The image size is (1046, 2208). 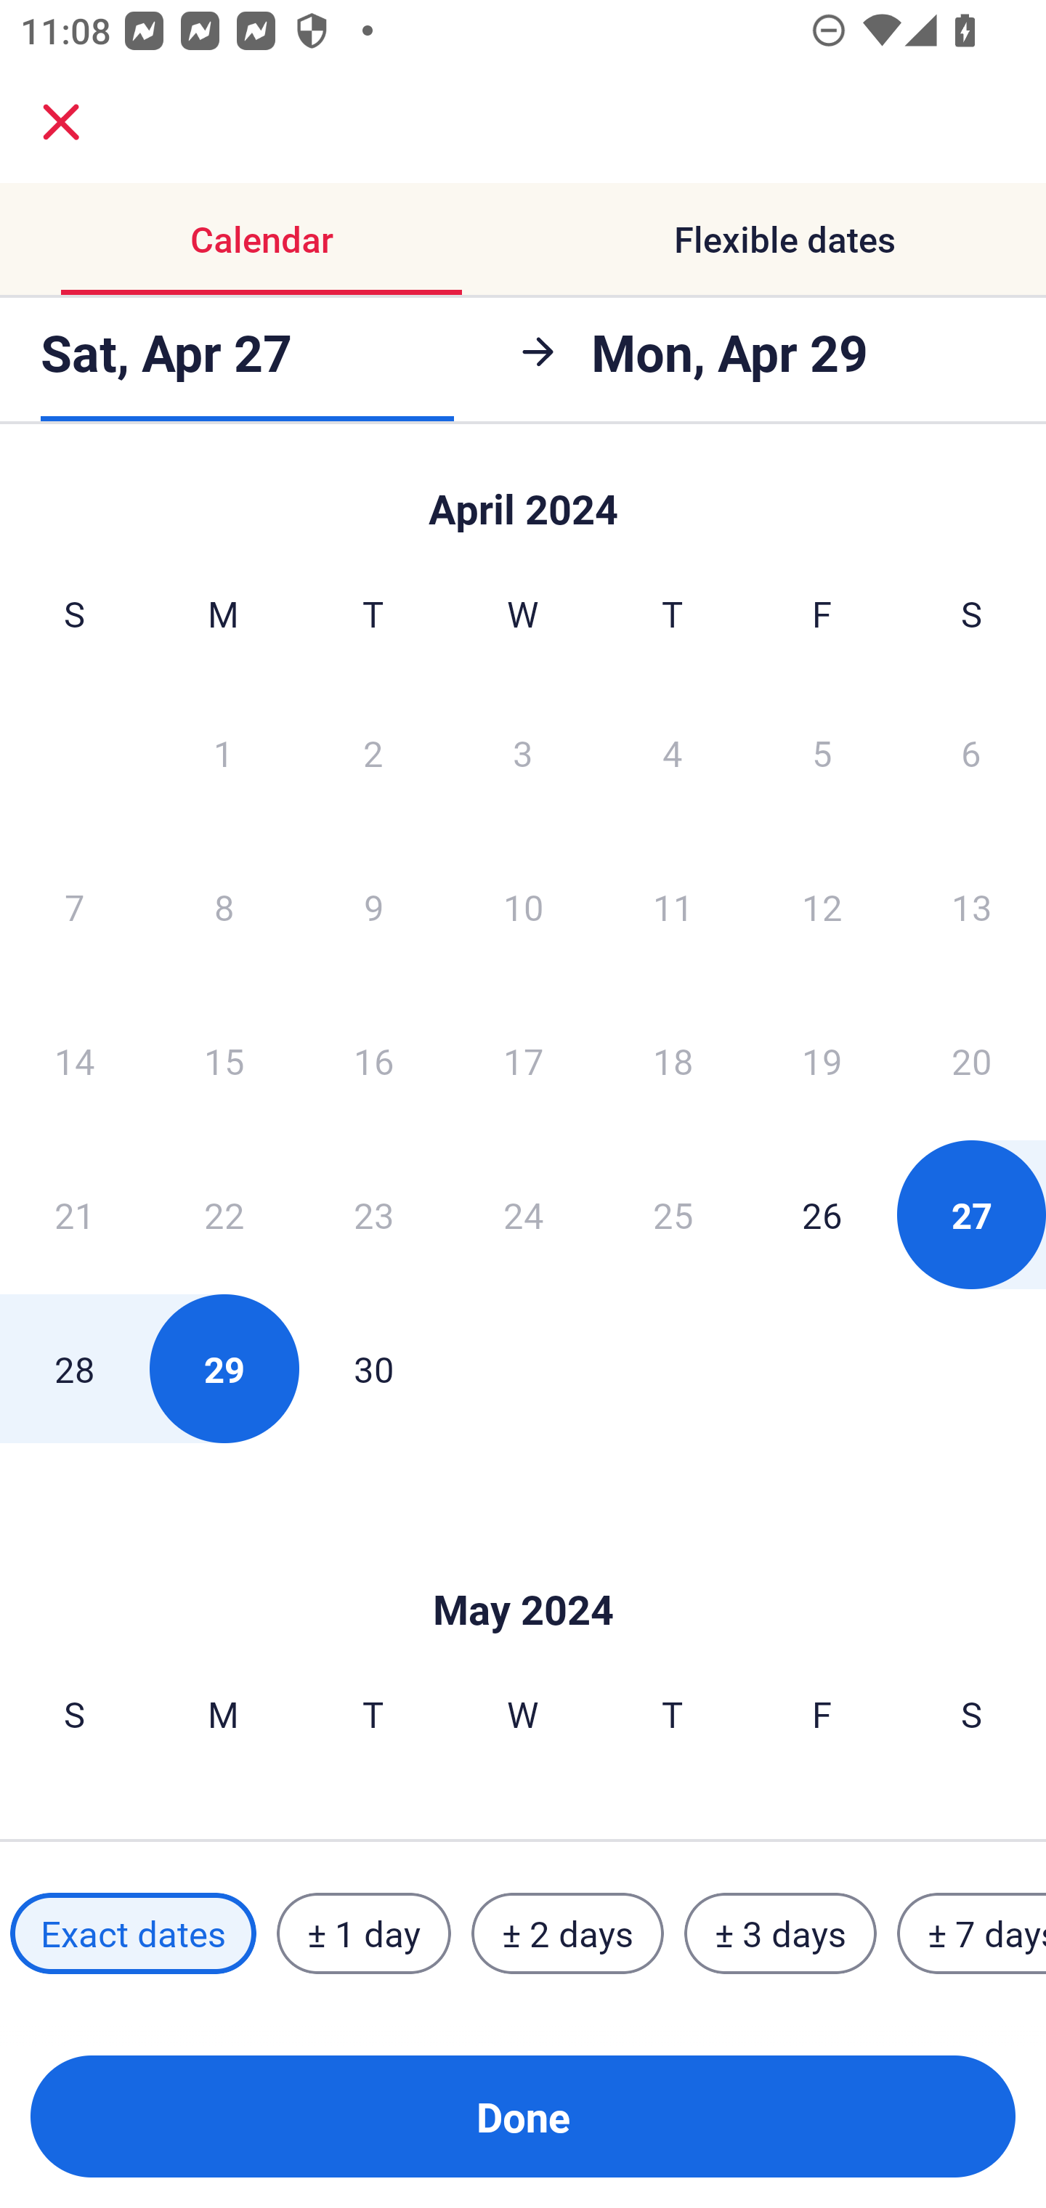 I want to click on close., so click(x=61, y=122).